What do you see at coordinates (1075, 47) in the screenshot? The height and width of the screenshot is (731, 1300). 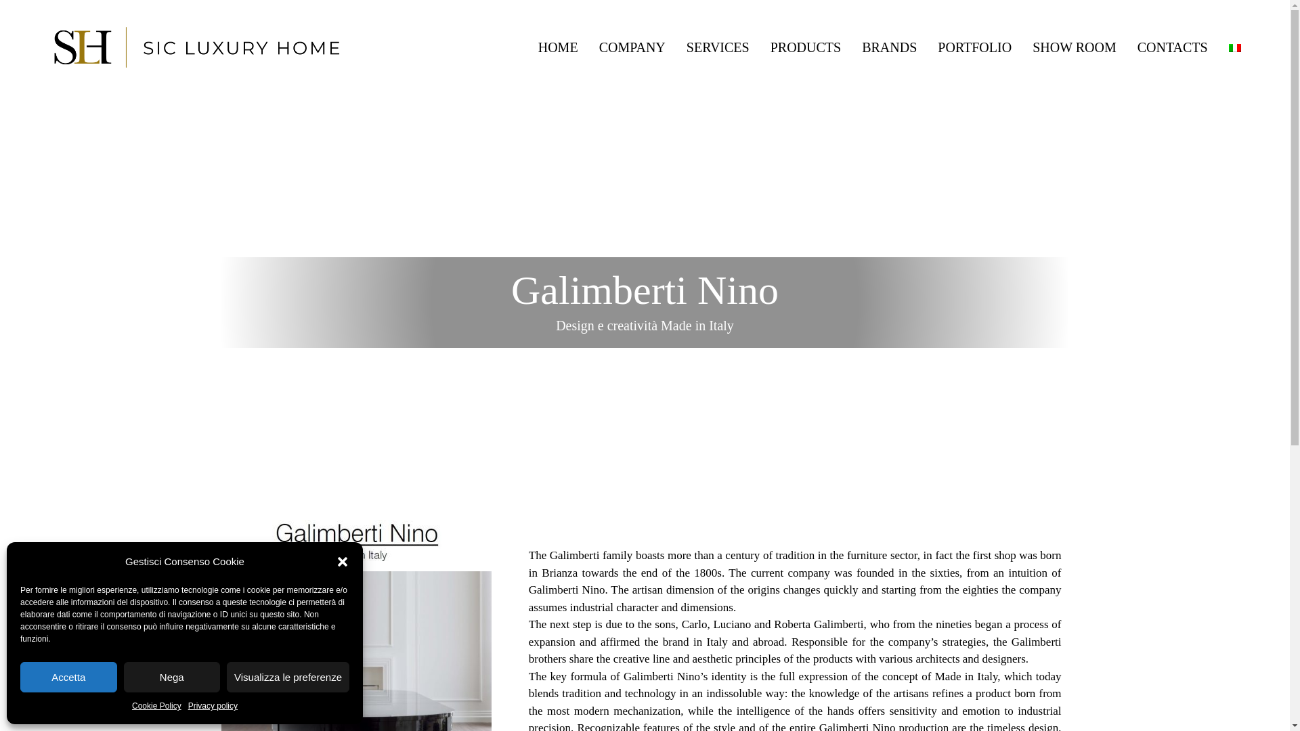 I see `SHOW ROOM` at bounding box center [1075, 47].